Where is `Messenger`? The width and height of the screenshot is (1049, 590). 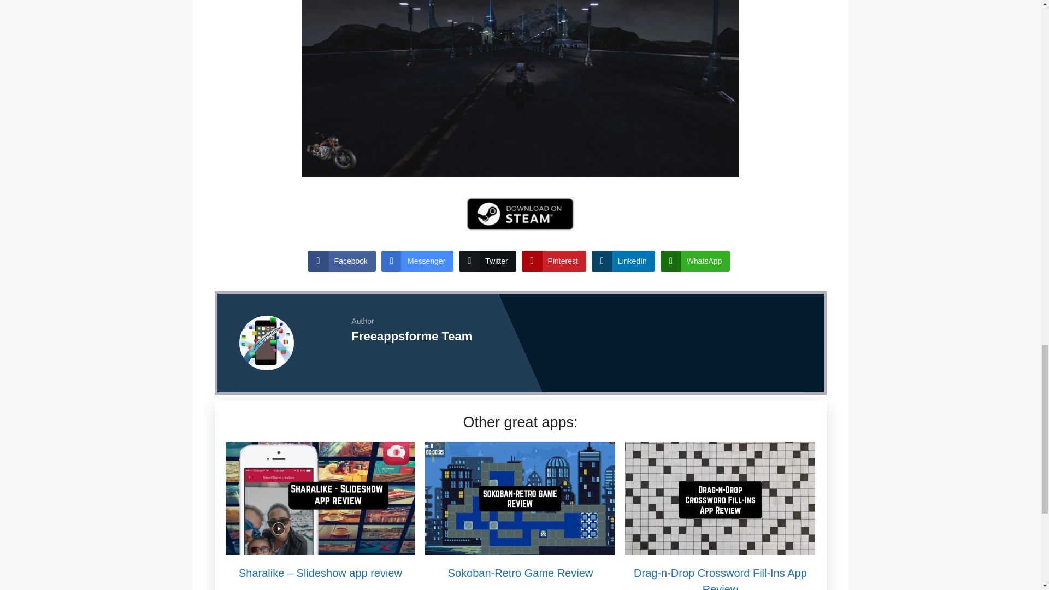 Messenger is located at coordinates (417, 261).